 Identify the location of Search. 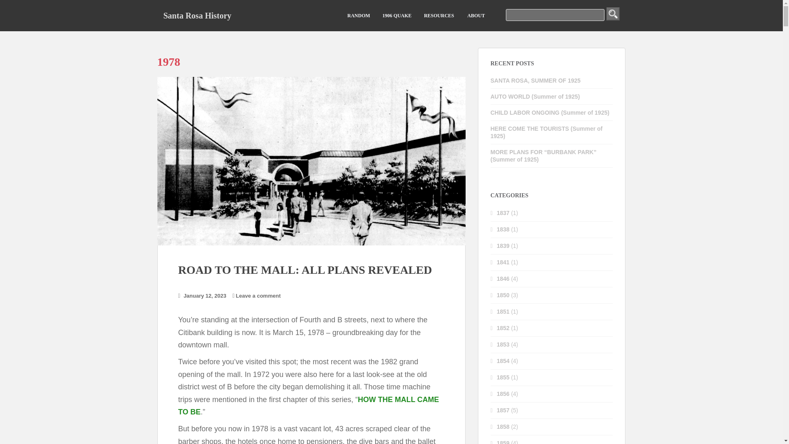
(613, 14).